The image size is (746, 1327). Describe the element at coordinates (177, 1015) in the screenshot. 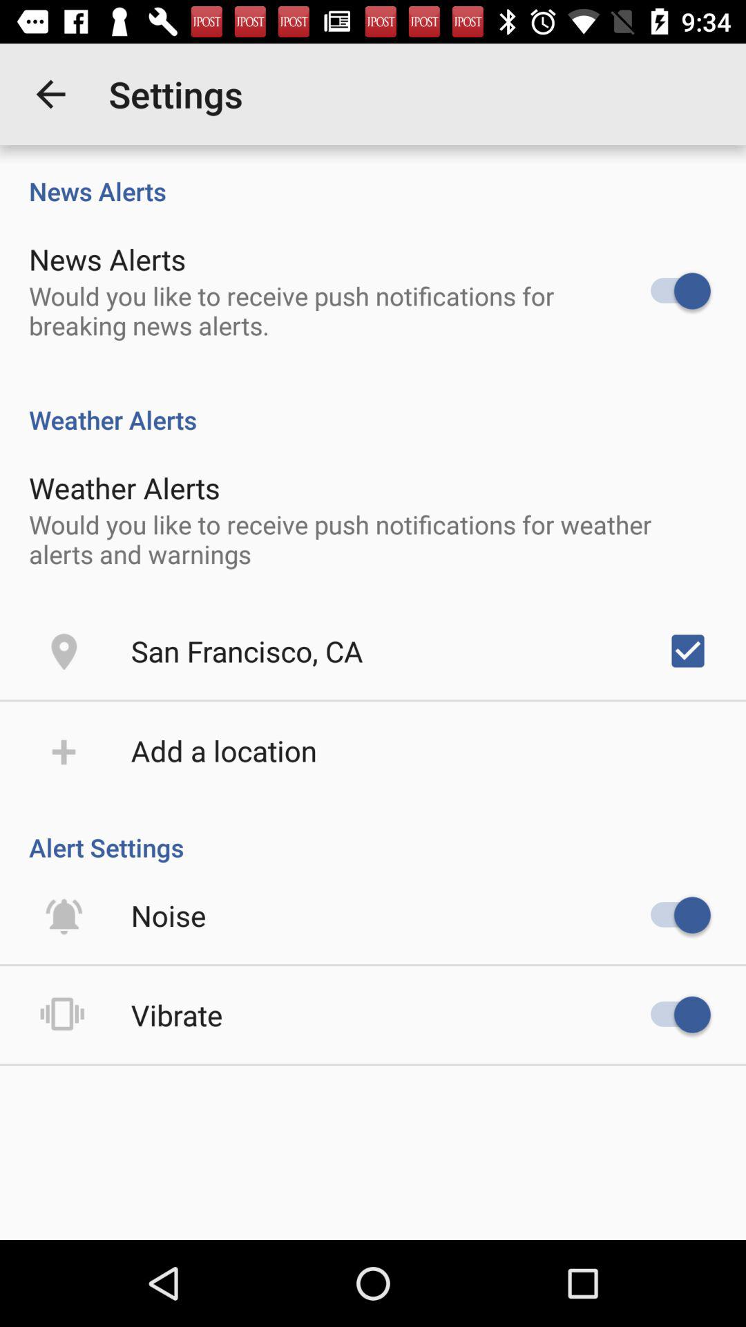

I see `open item below noise icon` at that location.